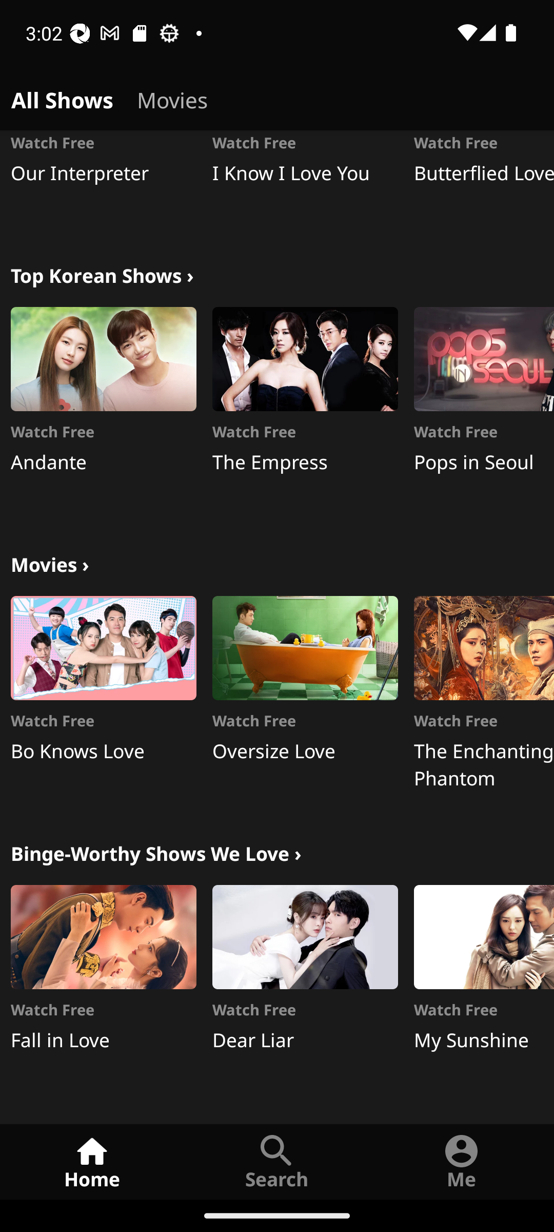  I want to click on Binge-Worthy Shows We Love › 2652995l_collection, so click(156, 852).